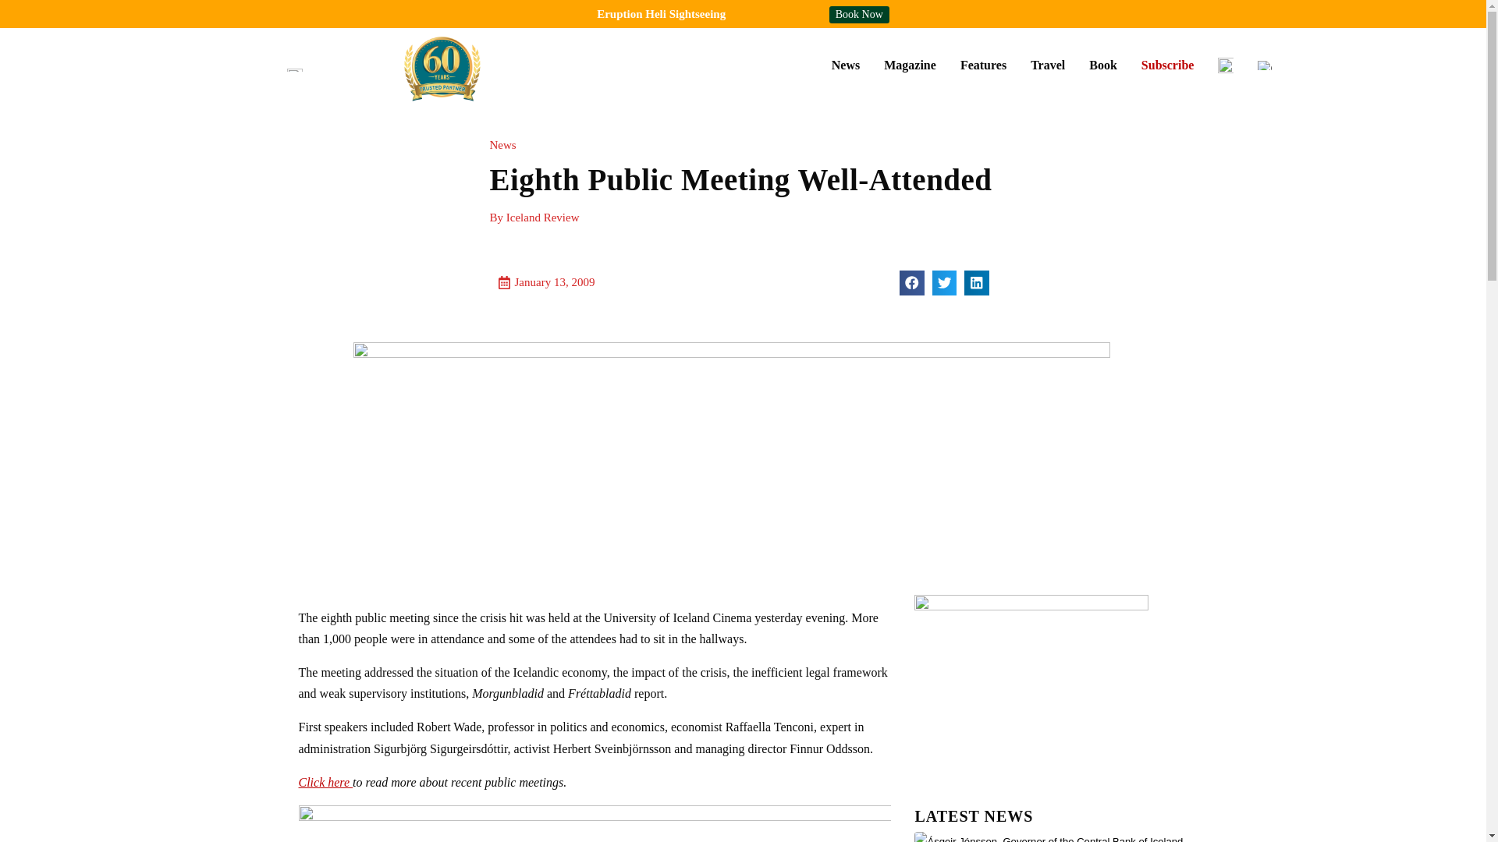  I want to click on Book Now, so click(860, 14).